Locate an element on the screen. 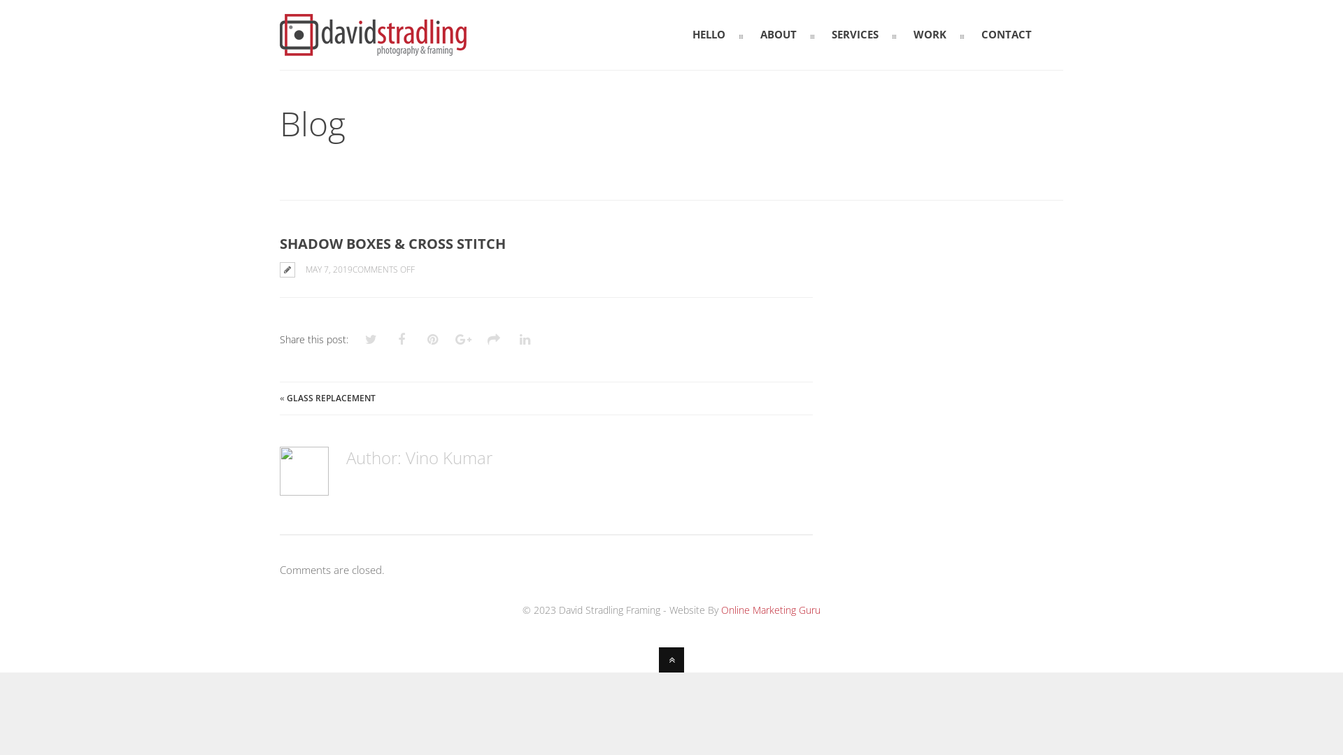  GLASS REPLACEMENT is located at coordinates (332, 398).